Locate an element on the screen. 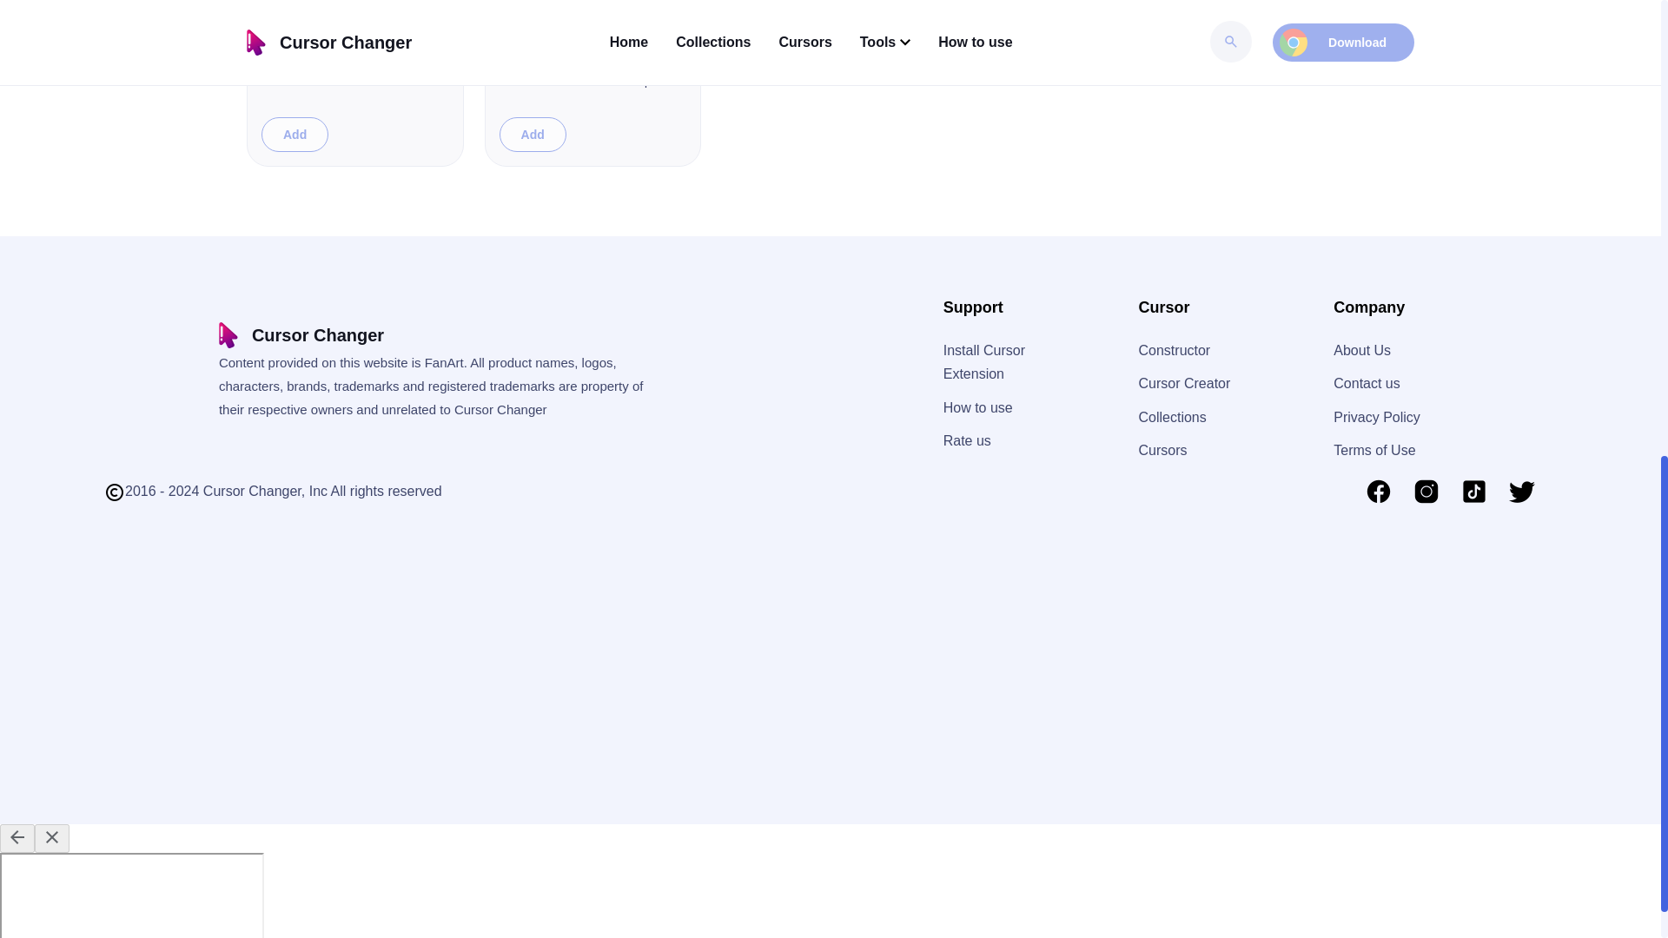 The height and width of the screenshot is (938, 1668). Rate us is located at coordinates (967, 440).